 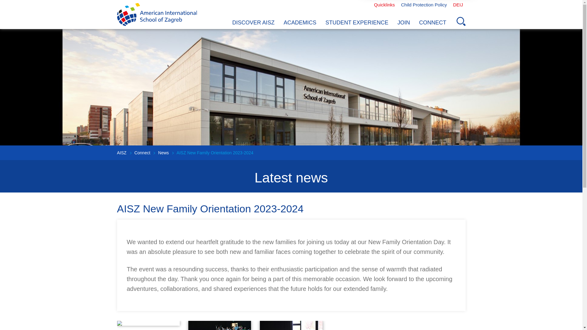 What do you see at coordinates (300, 23) in the screenshot?
I see `ACADEMICS` at bounding box center [300, 23].